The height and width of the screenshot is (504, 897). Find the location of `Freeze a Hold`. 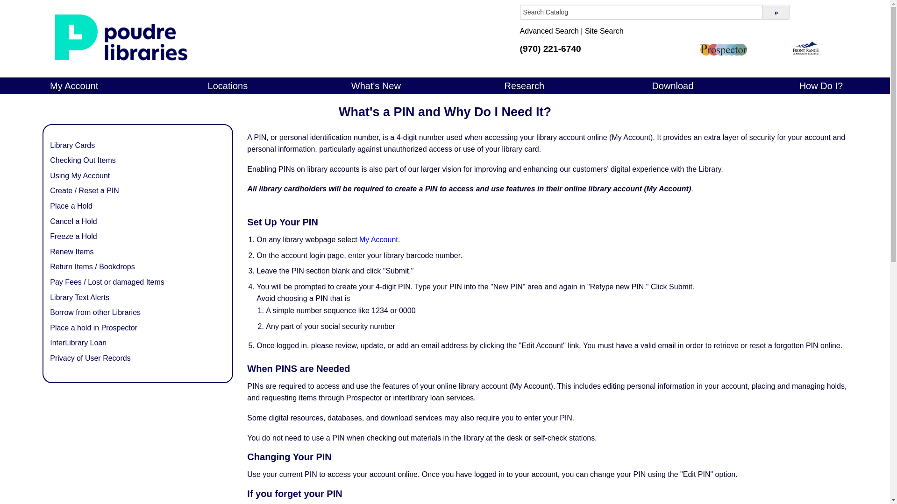

Freeze a Hold is located at coordinates (138, 236).